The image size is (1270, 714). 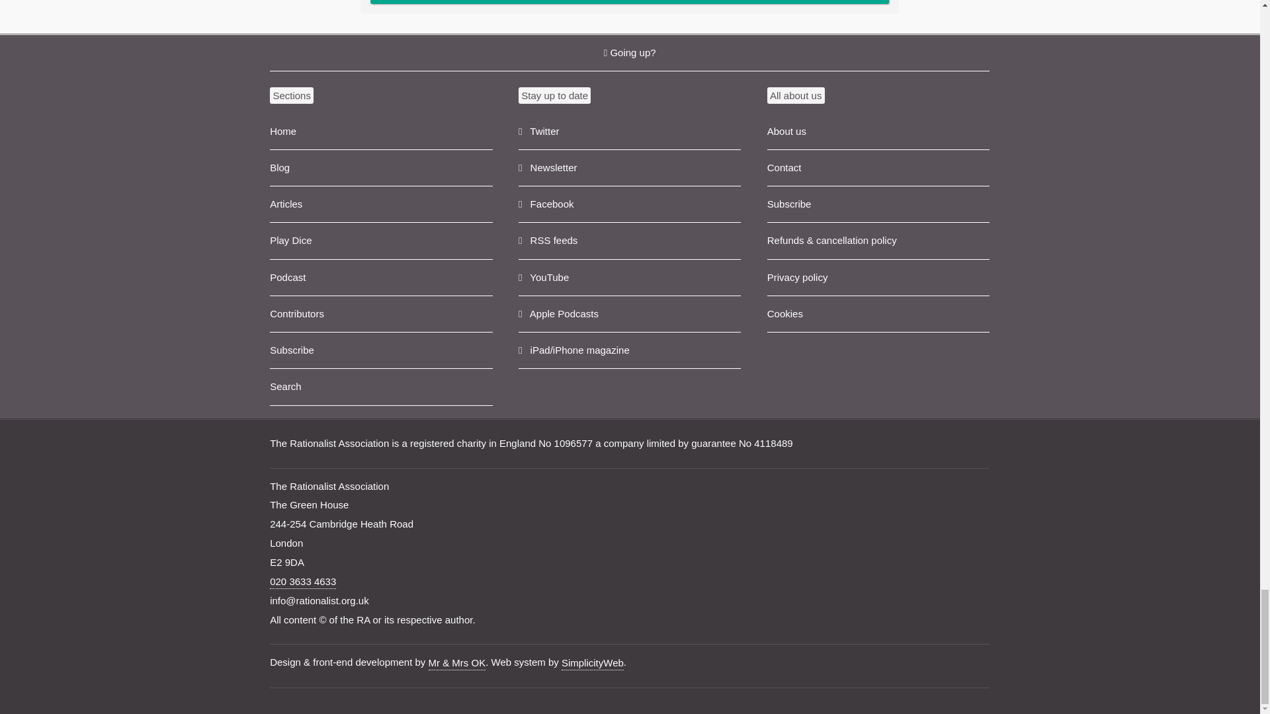 I want to click on RSS feeds, so click(x=629, y=241).